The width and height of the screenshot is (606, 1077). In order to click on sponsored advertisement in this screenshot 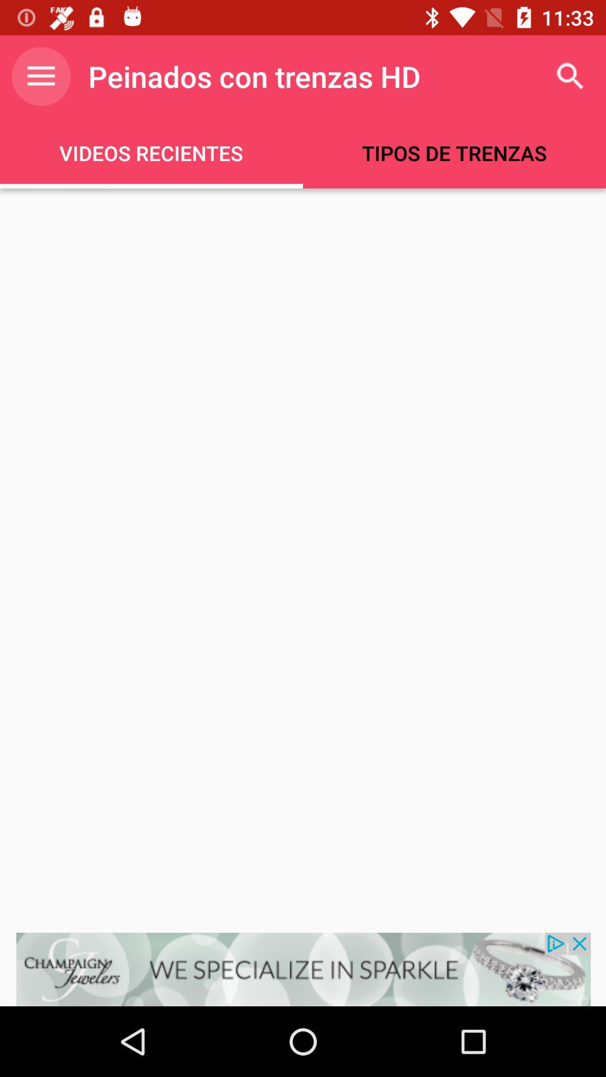, I will do `click(303, 969)`.